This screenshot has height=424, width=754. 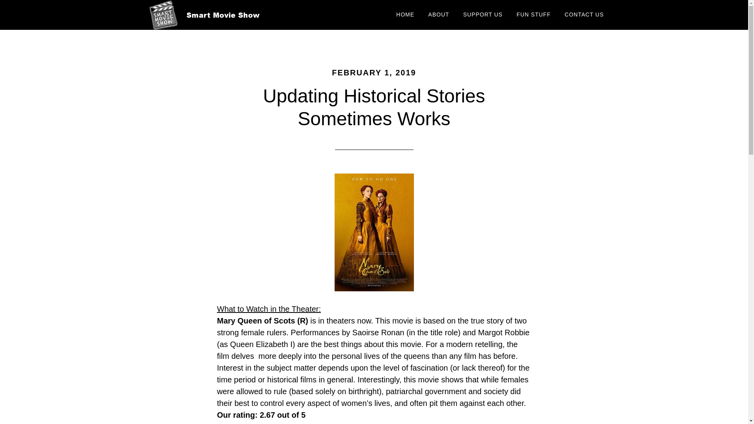 I want to click on SMART MOVIE SHOW, so click(x=209, y=15).